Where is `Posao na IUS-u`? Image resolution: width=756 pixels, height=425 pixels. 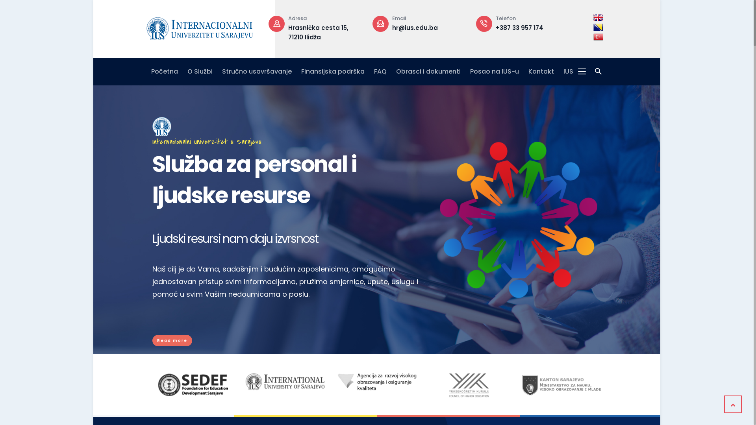 Posao na IUS-u is located at coordinates (495, 72).